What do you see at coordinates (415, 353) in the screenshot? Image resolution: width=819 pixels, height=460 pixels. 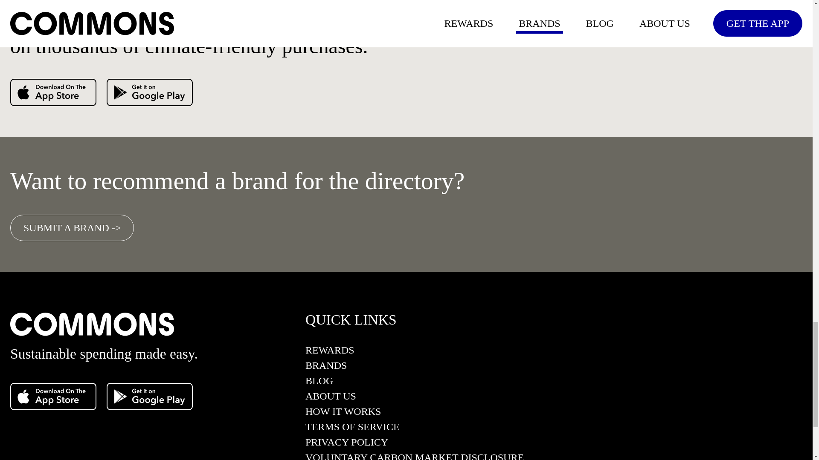 I see `REWARDS` at bounding box center [415, 353].